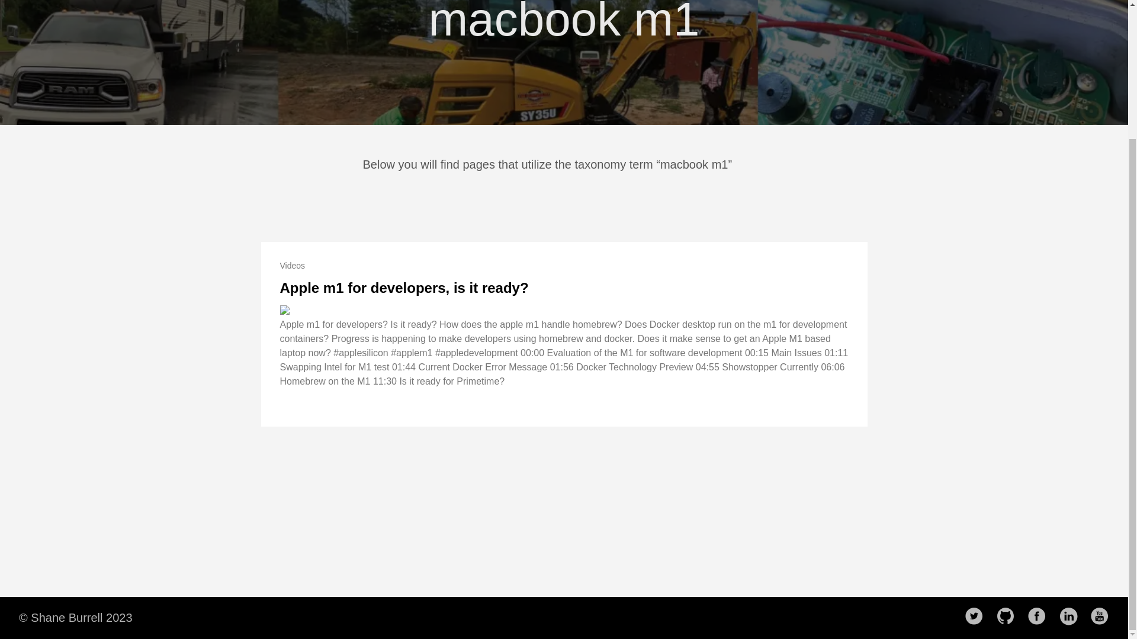  What do you see at coordinates (1071, 617) in the screenshot?
I see `LinkedIn link` at bounding box center [1071, 617].